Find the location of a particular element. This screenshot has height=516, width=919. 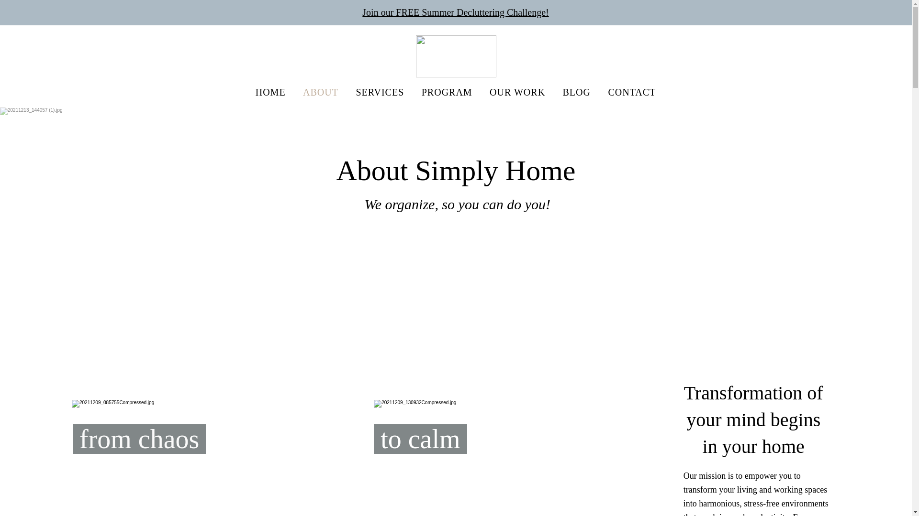

PROGRAM is located at coordinates (447, 92).